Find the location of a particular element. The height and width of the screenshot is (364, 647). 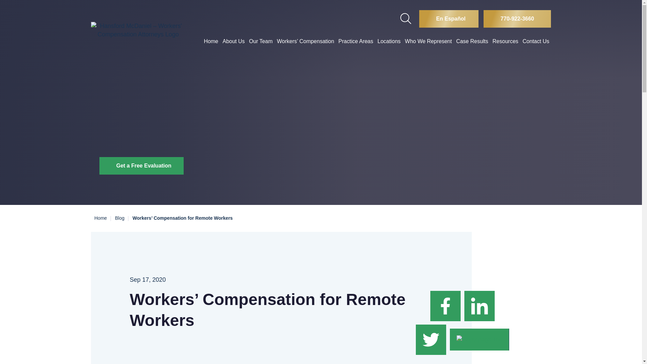

770-922-3660 is located at coordinates (517, 19).